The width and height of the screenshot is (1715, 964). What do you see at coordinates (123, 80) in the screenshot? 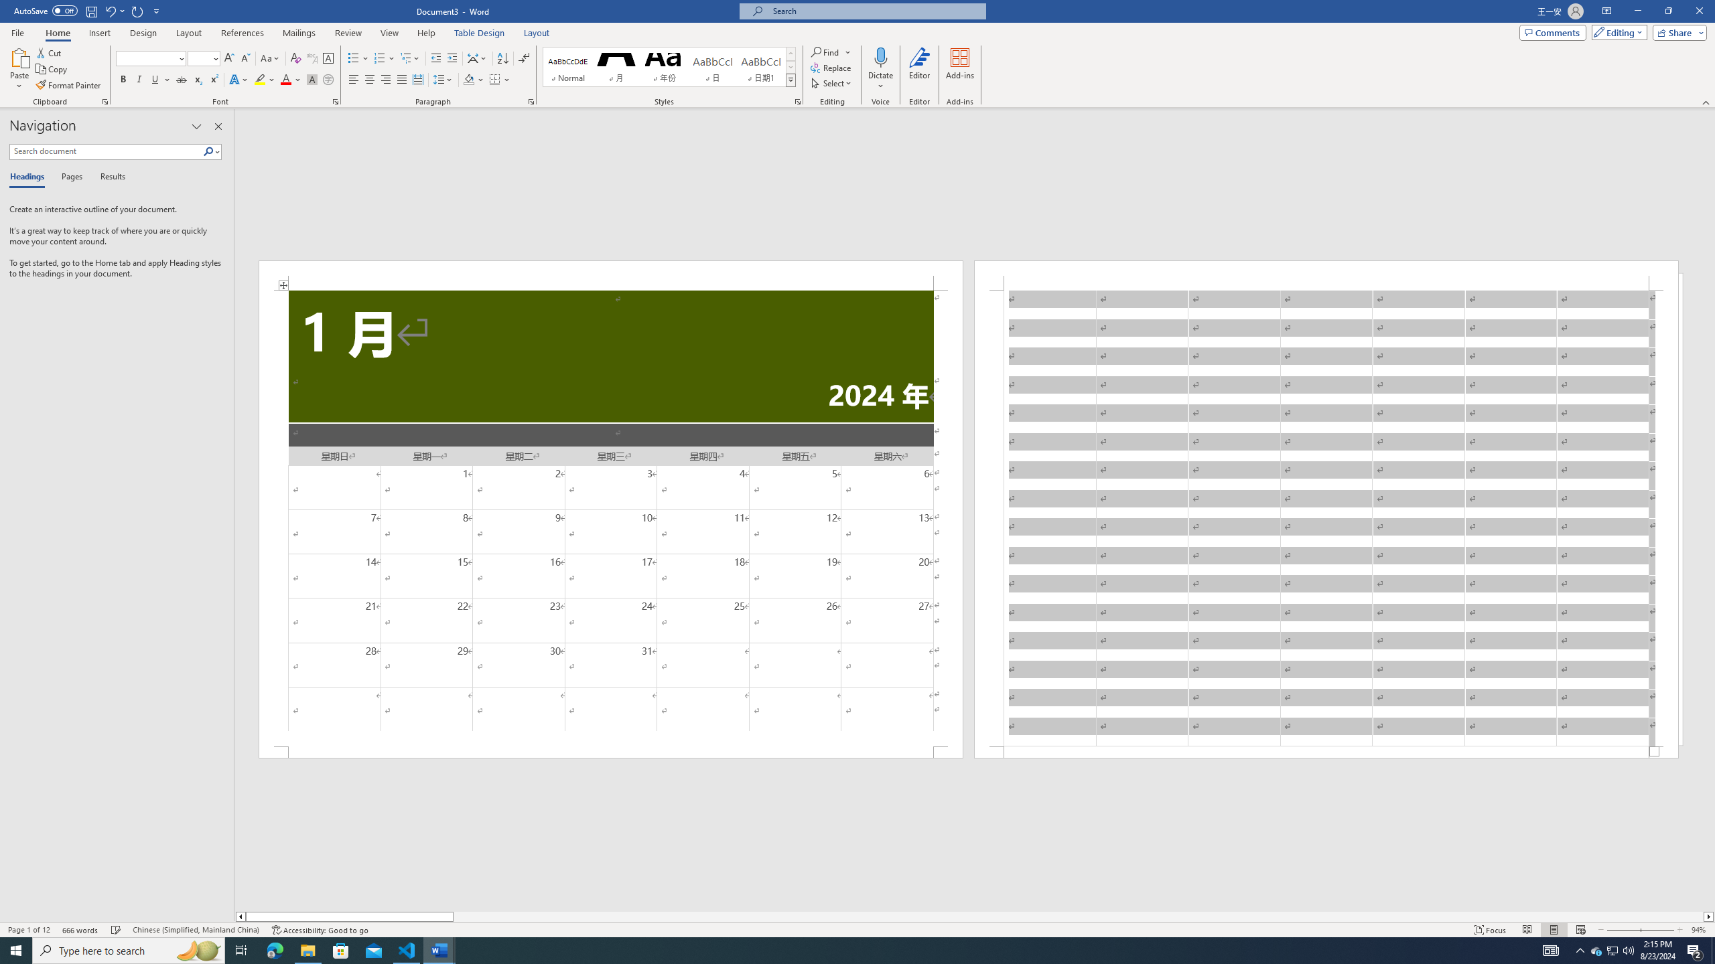
I see `Bold` at bounding box center [123, 80].